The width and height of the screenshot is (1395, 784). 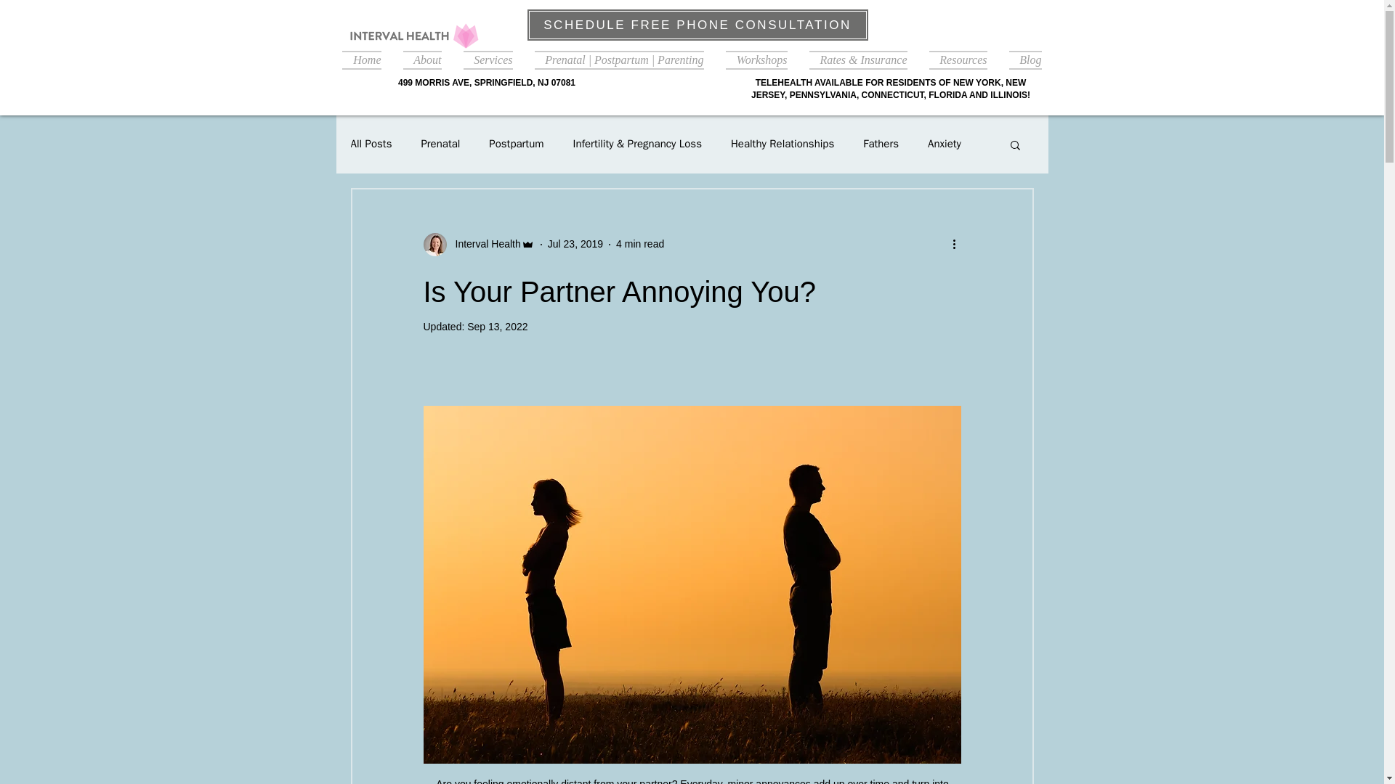 I want to click on Home, so click(x=366, y=58).